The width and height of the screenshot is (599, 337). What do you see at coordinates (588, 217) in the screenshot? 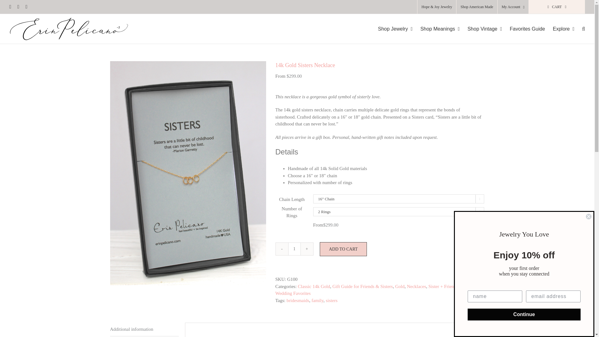
I see `Close dialog 1` at bounding box center [588, 217].